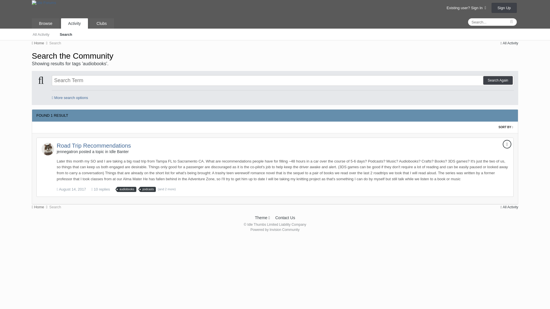 The height and width of the screenshot is (309, 550). Describe the element at coordinates (504, 8) in the screenshot. I see `Sign Up` at that location.